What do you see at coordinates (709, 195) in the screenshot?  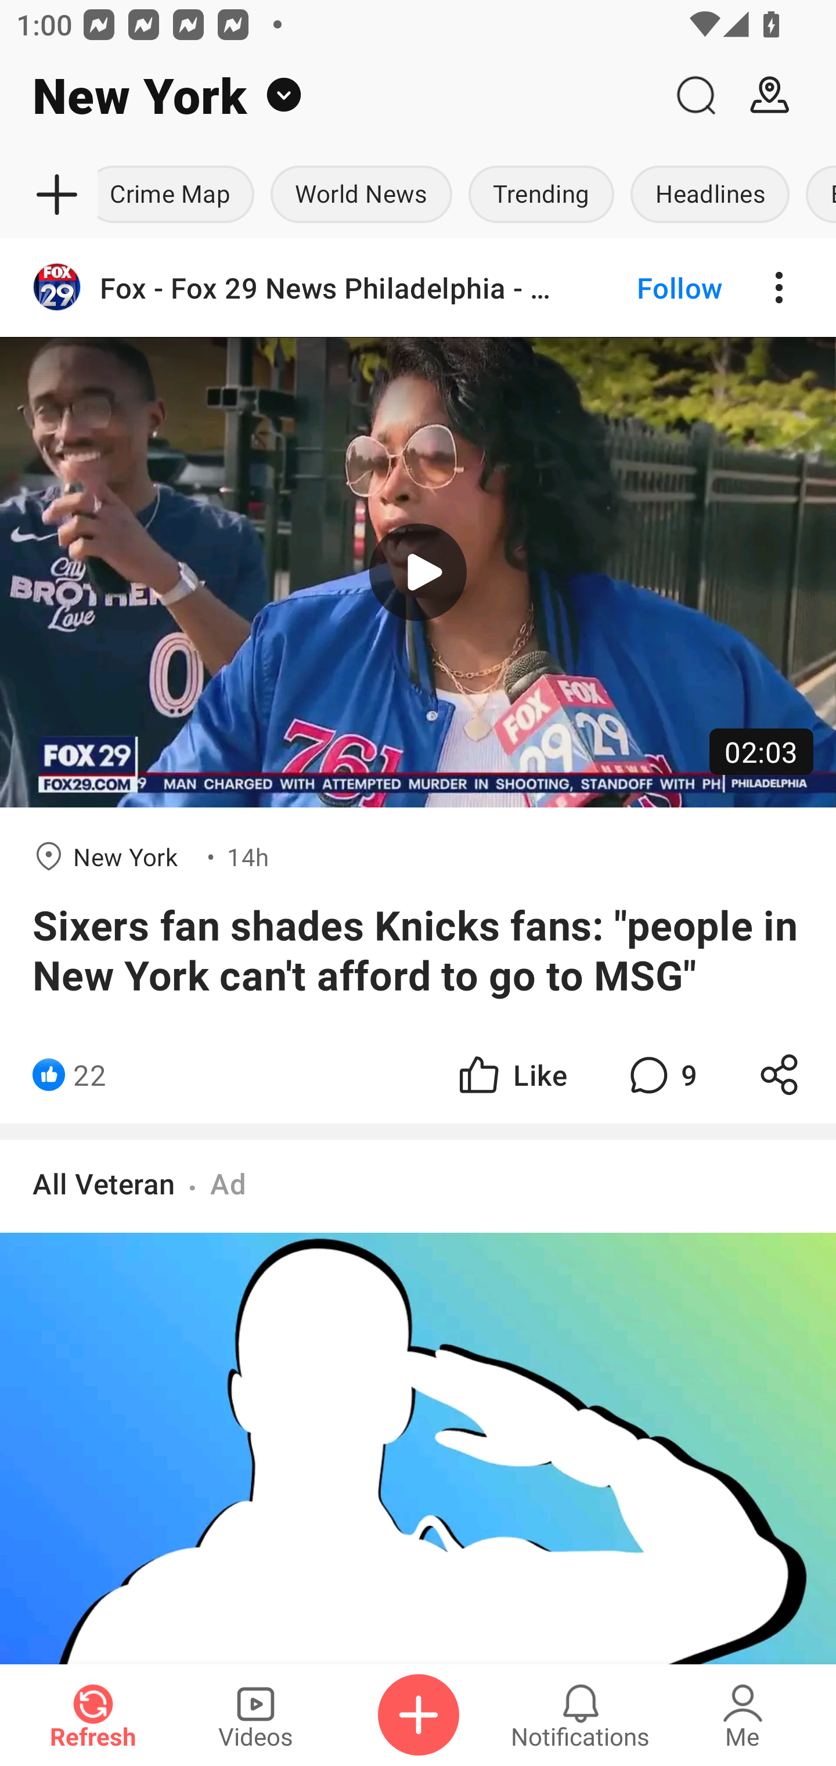 I see `Headlines` at bounding box center [709, 195].